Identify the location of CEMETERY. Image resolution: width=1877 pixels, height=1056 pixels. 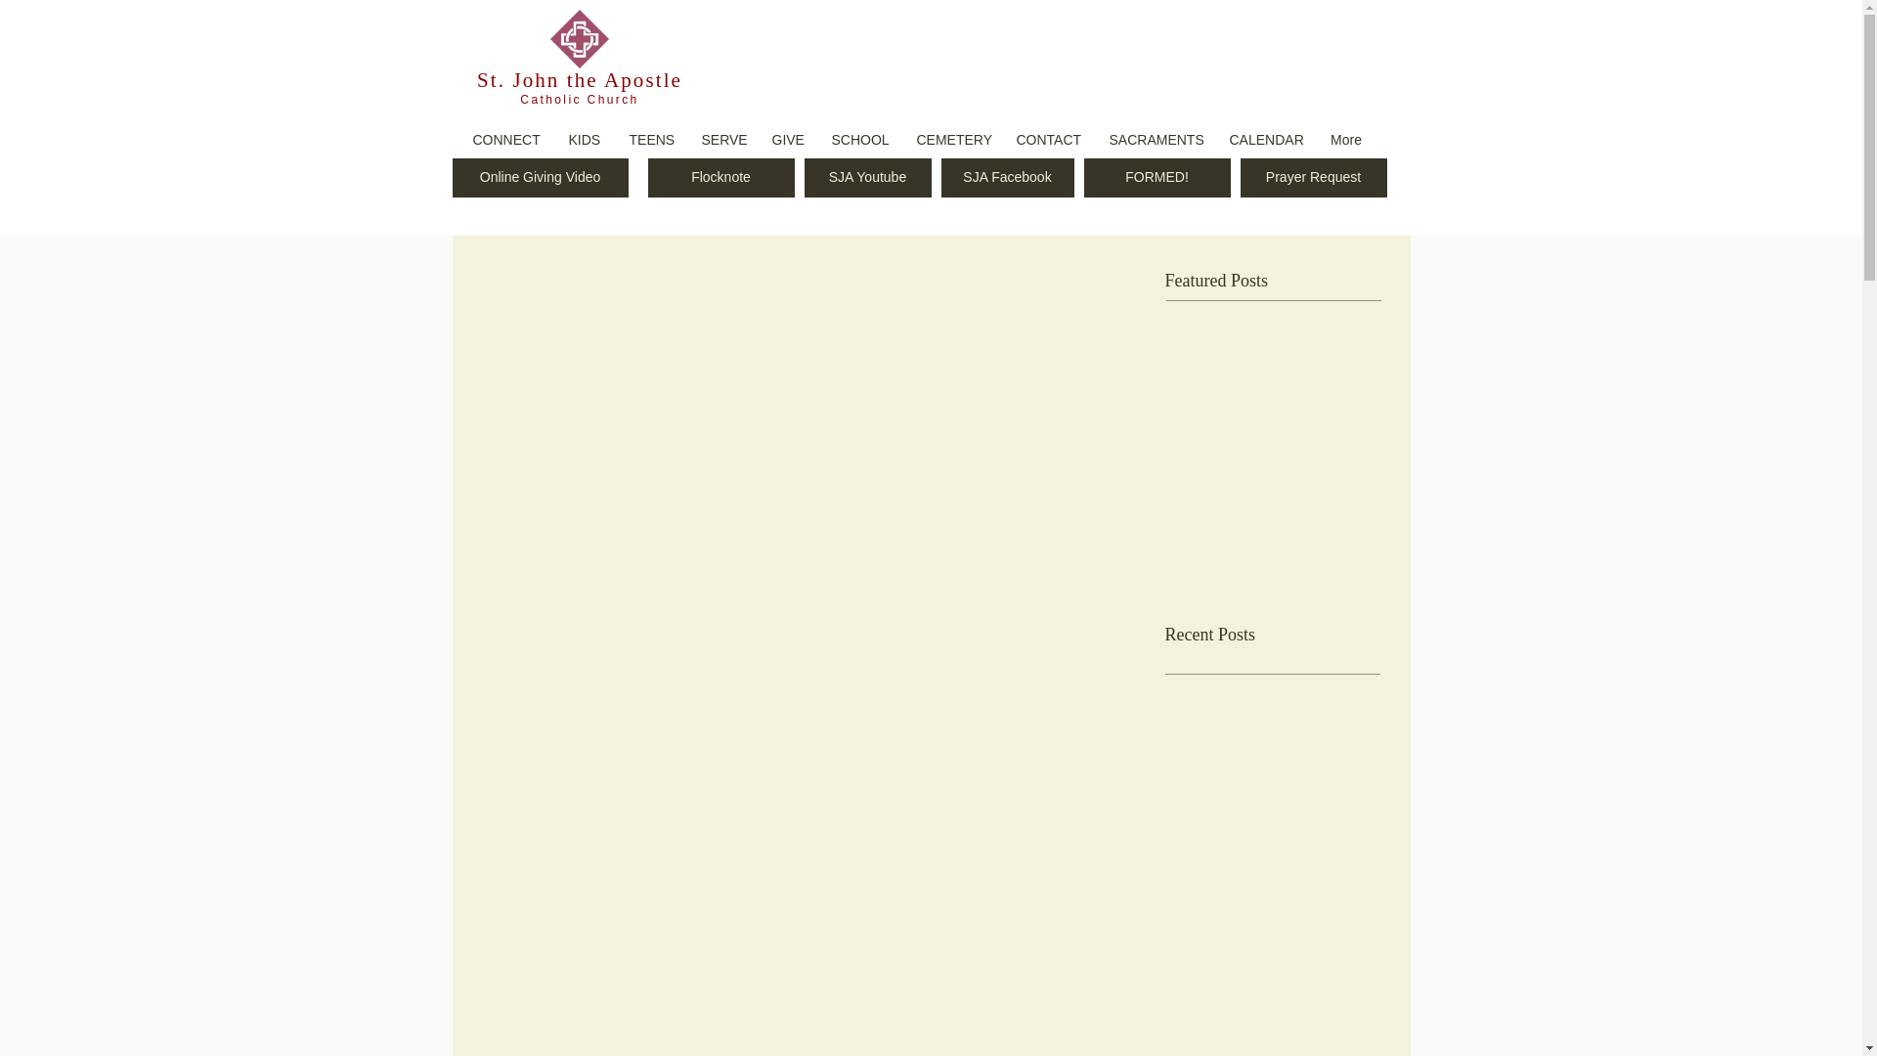
(950, 139).